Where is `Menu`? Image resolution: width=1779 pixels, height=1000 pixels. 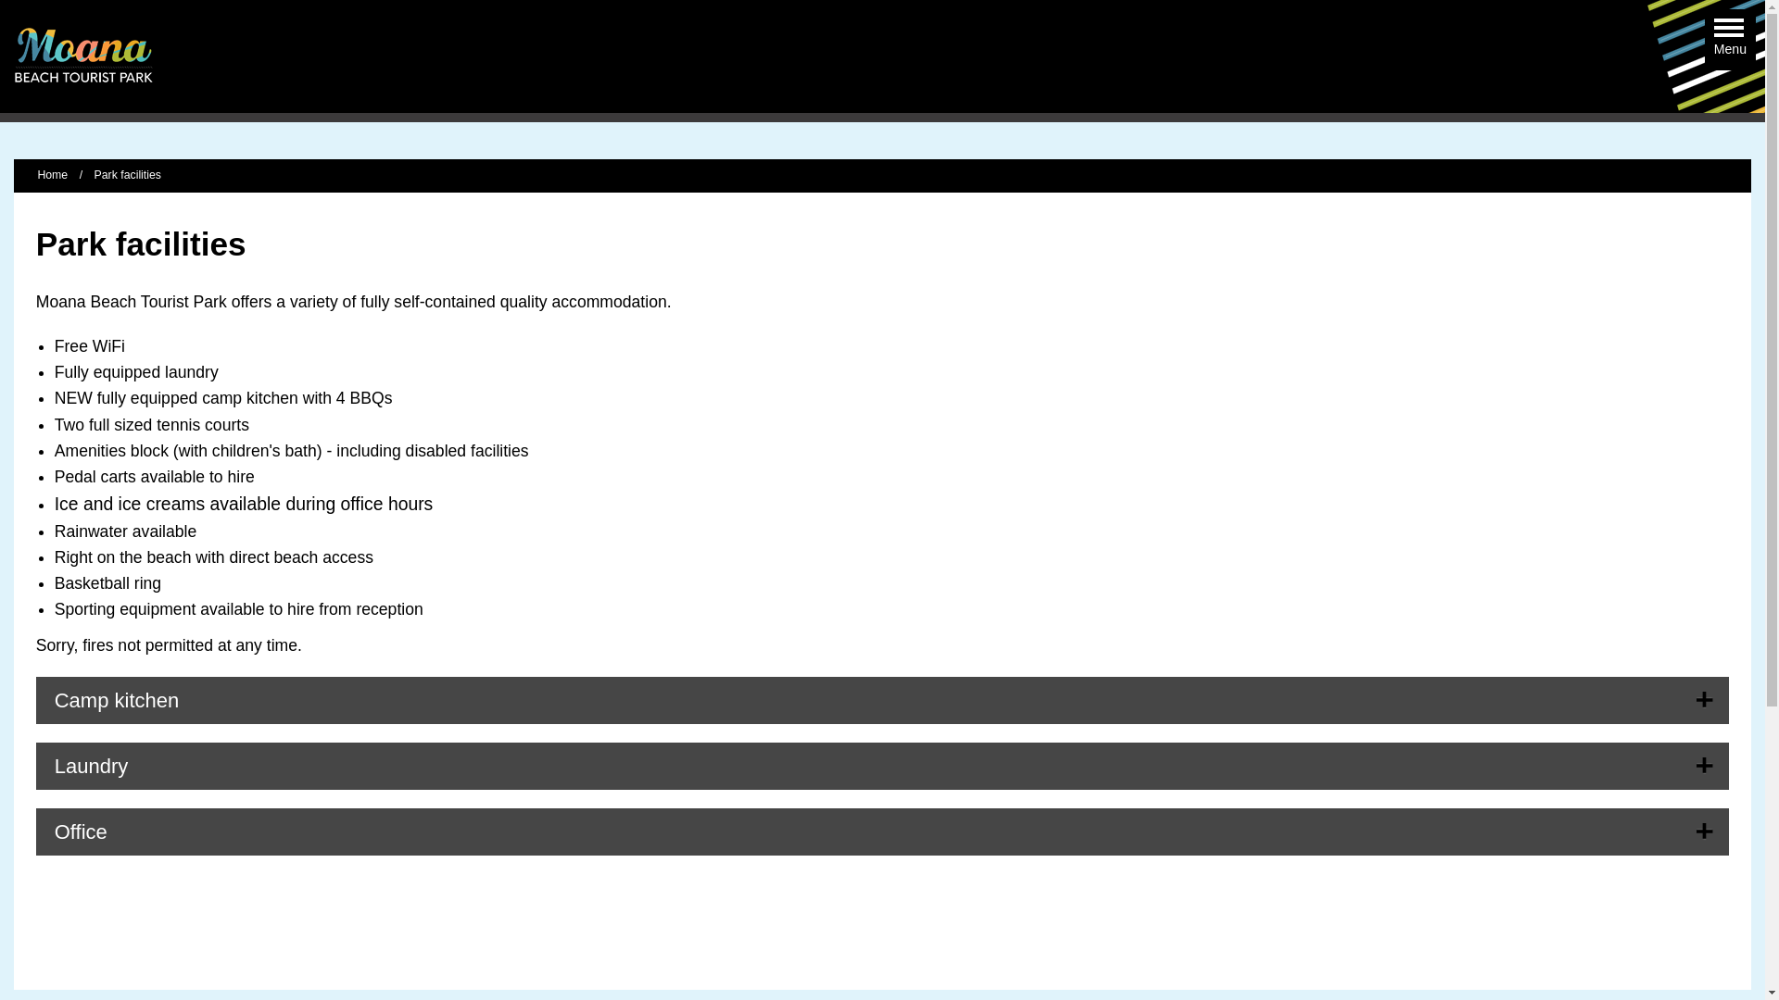 Menu is located at coordinates (1731, 31).